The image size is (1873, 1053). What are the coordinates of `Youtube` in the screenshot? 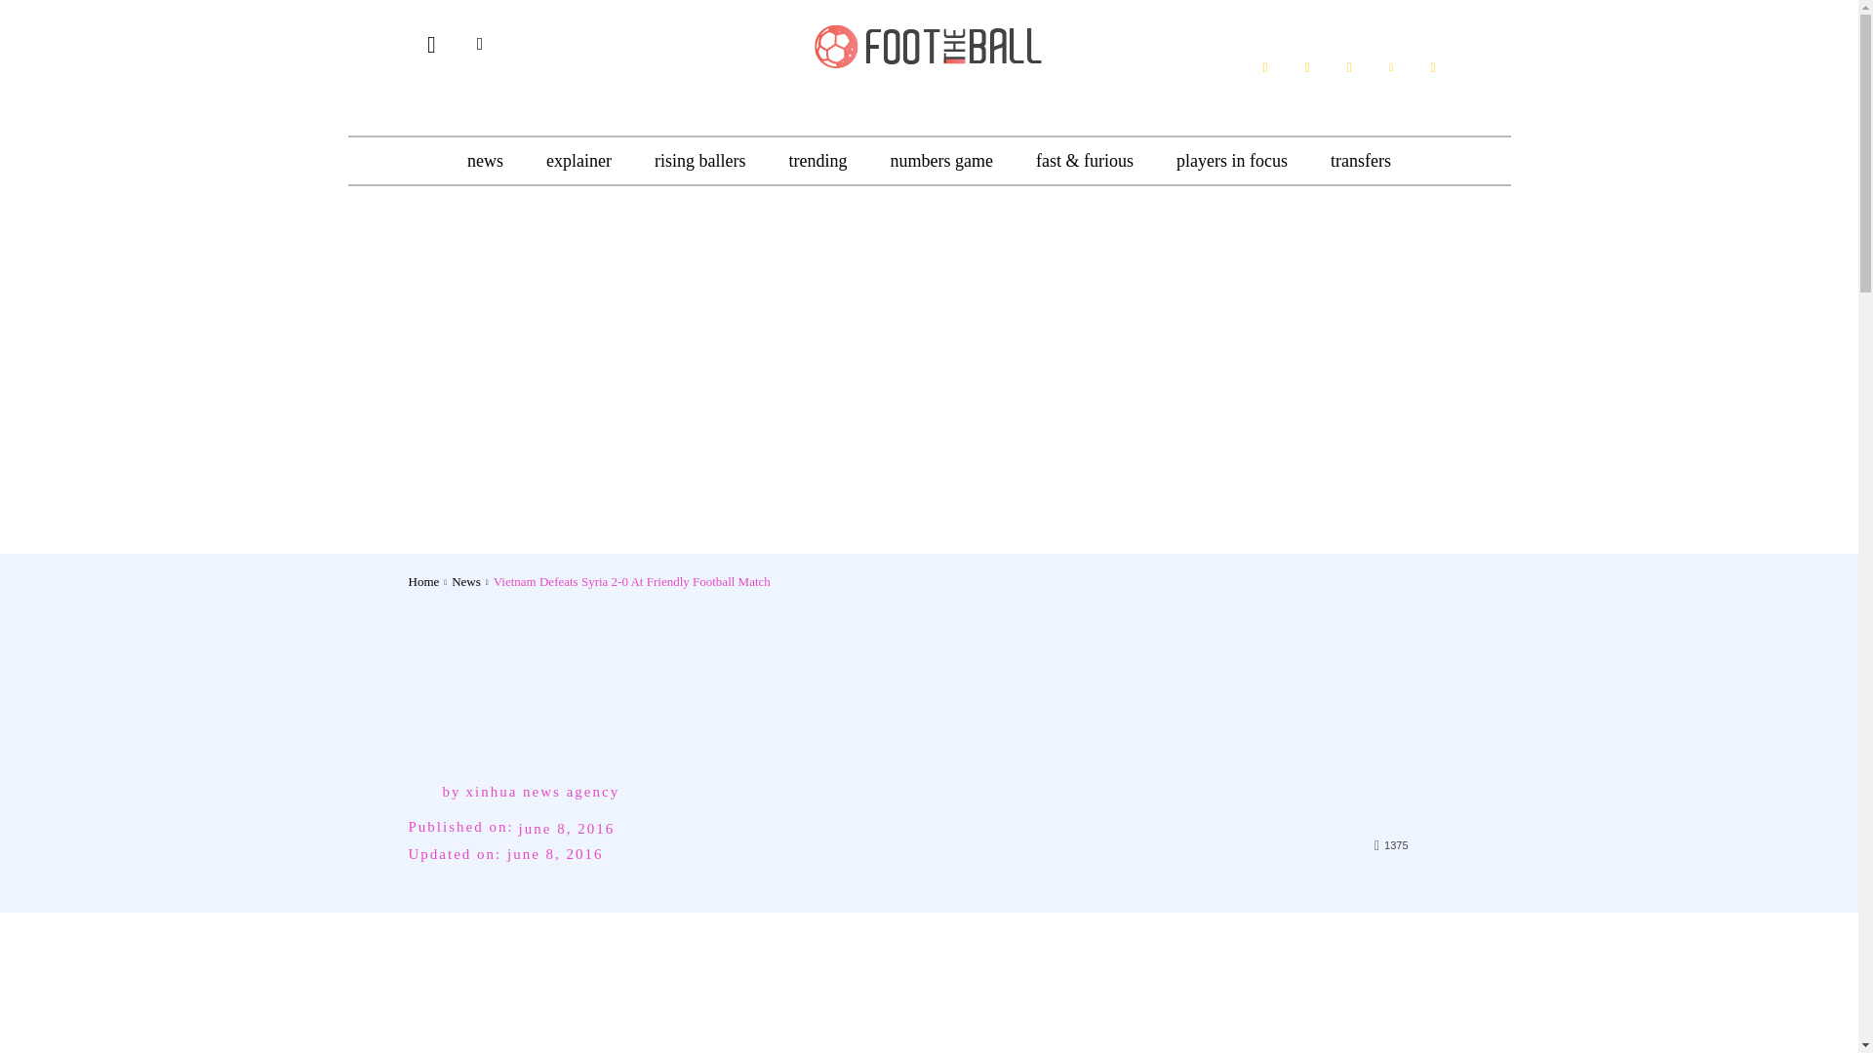 It's located at (1432, 67).